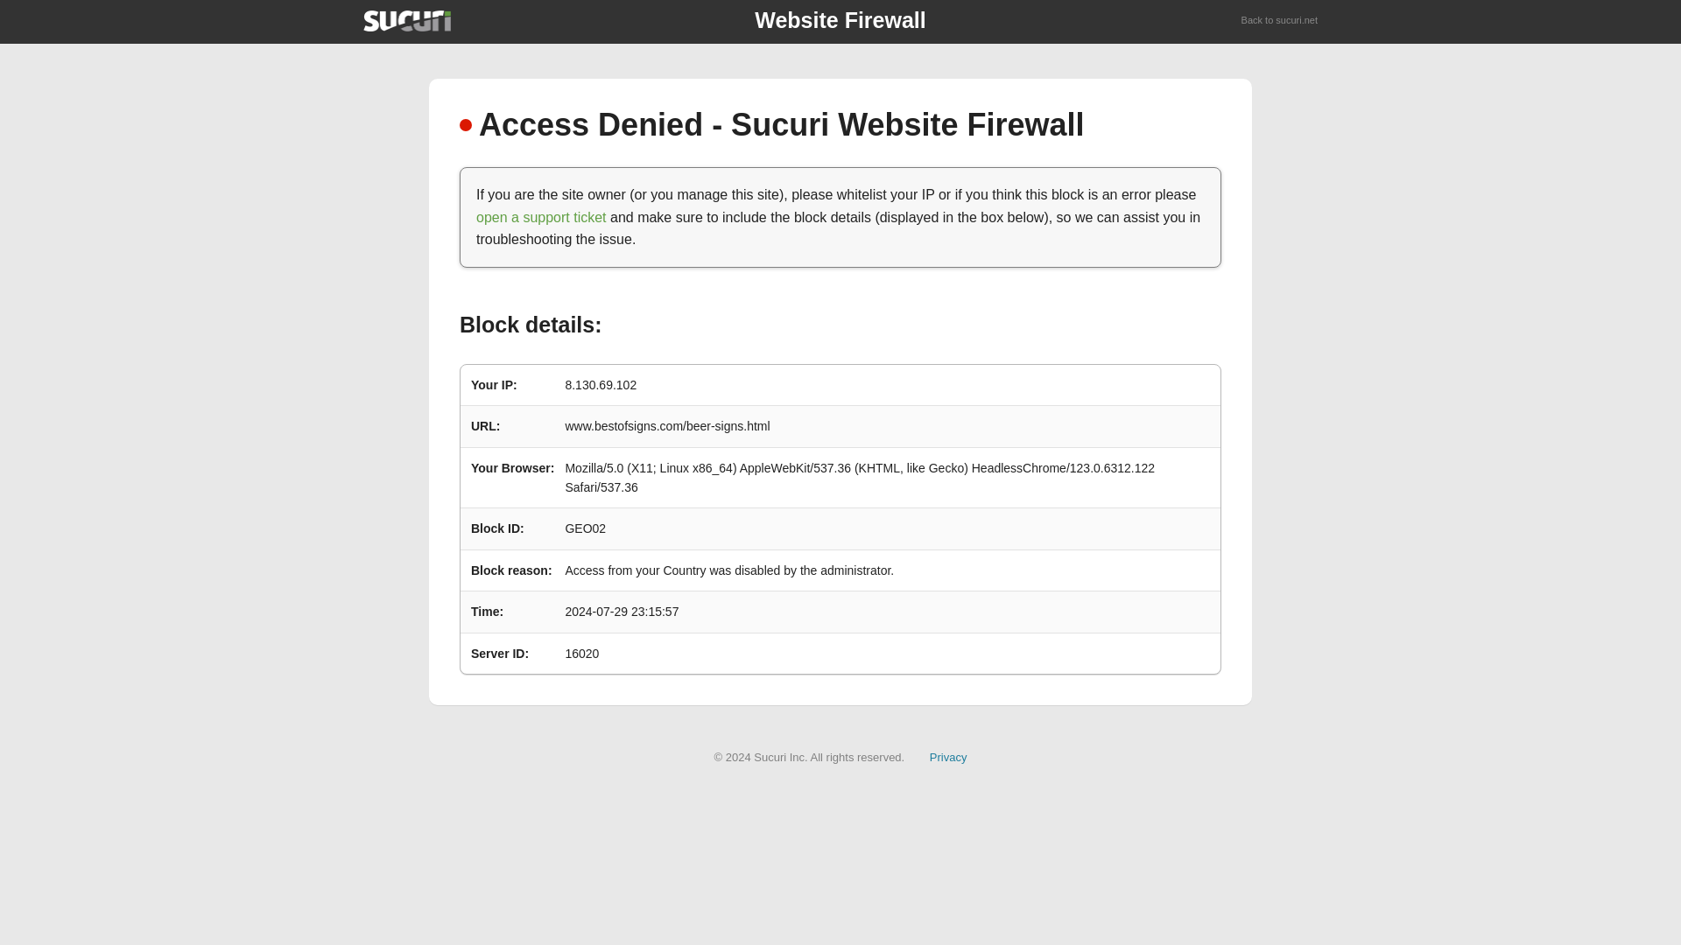 Image resolution: width=1681 pixels, height=945 pixels. I want to click on open a support ticket, so click(541, 217).